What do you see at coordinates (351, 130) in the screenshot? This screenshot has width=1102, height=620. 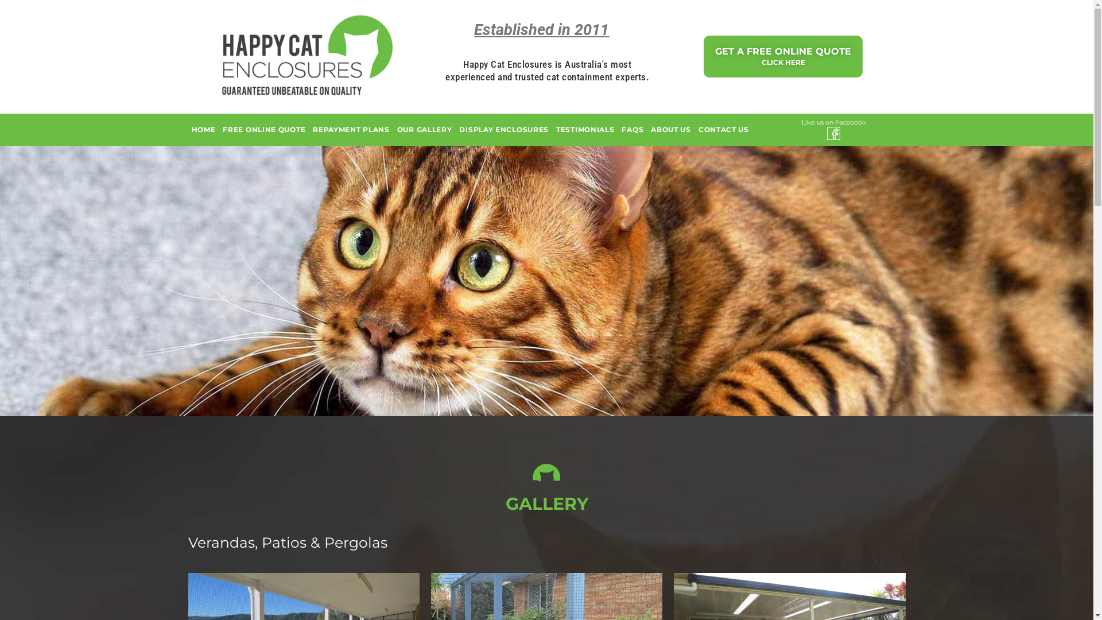 I see `REPAYMENT PLANS` at bounding box center [351, 130].